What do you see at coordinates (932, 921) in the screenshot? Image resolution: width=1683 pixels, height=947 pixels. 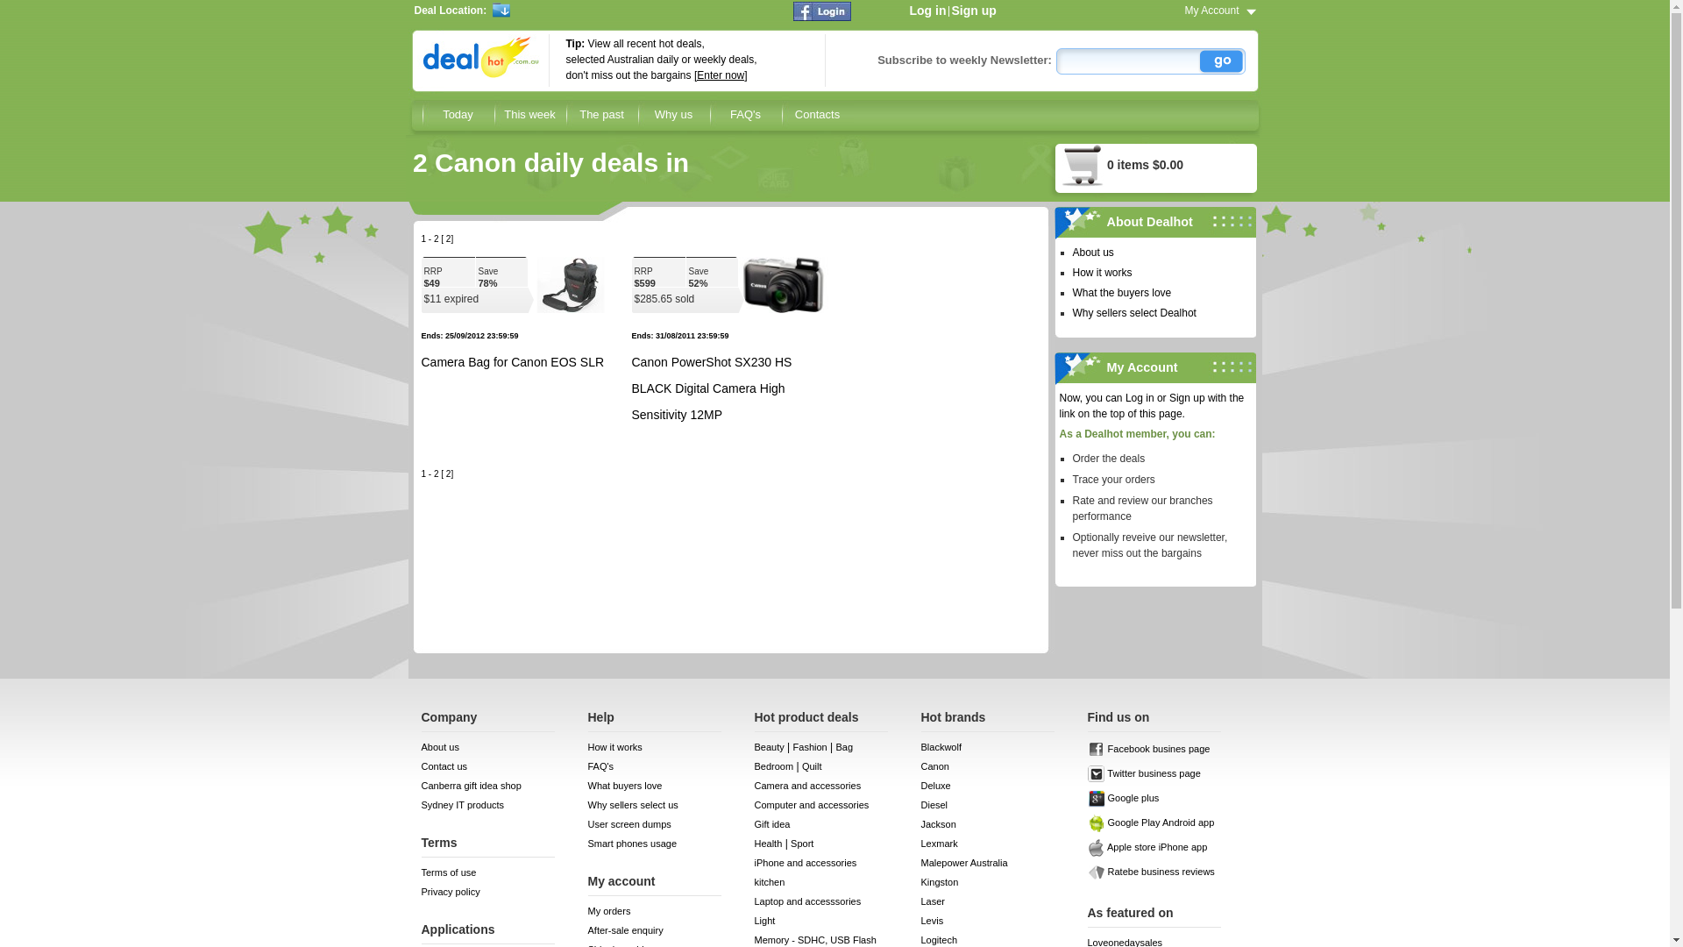 I see `Levis` at bounding box center [932, 921].